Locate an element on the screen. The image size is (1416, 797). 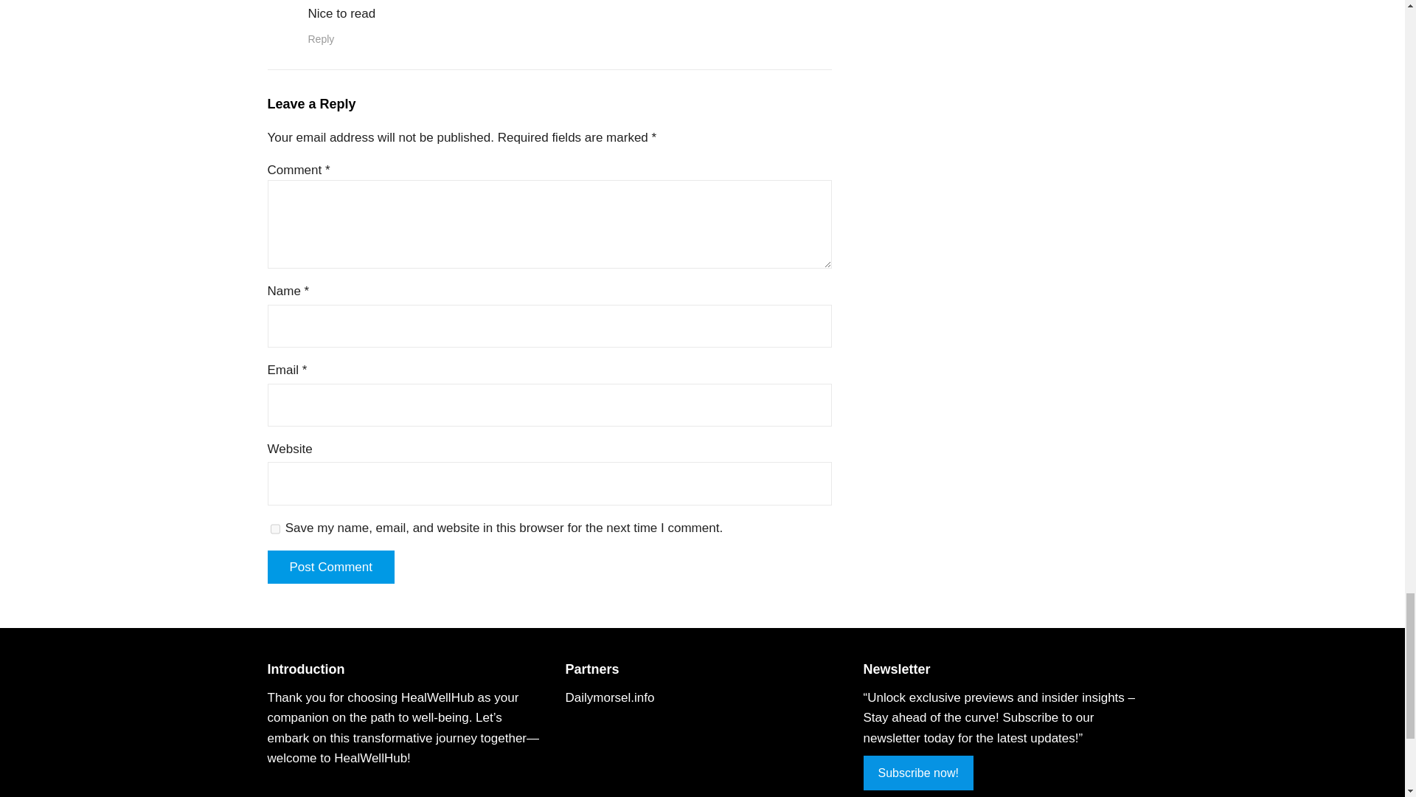
Reply is located at coordinates (322, 38).